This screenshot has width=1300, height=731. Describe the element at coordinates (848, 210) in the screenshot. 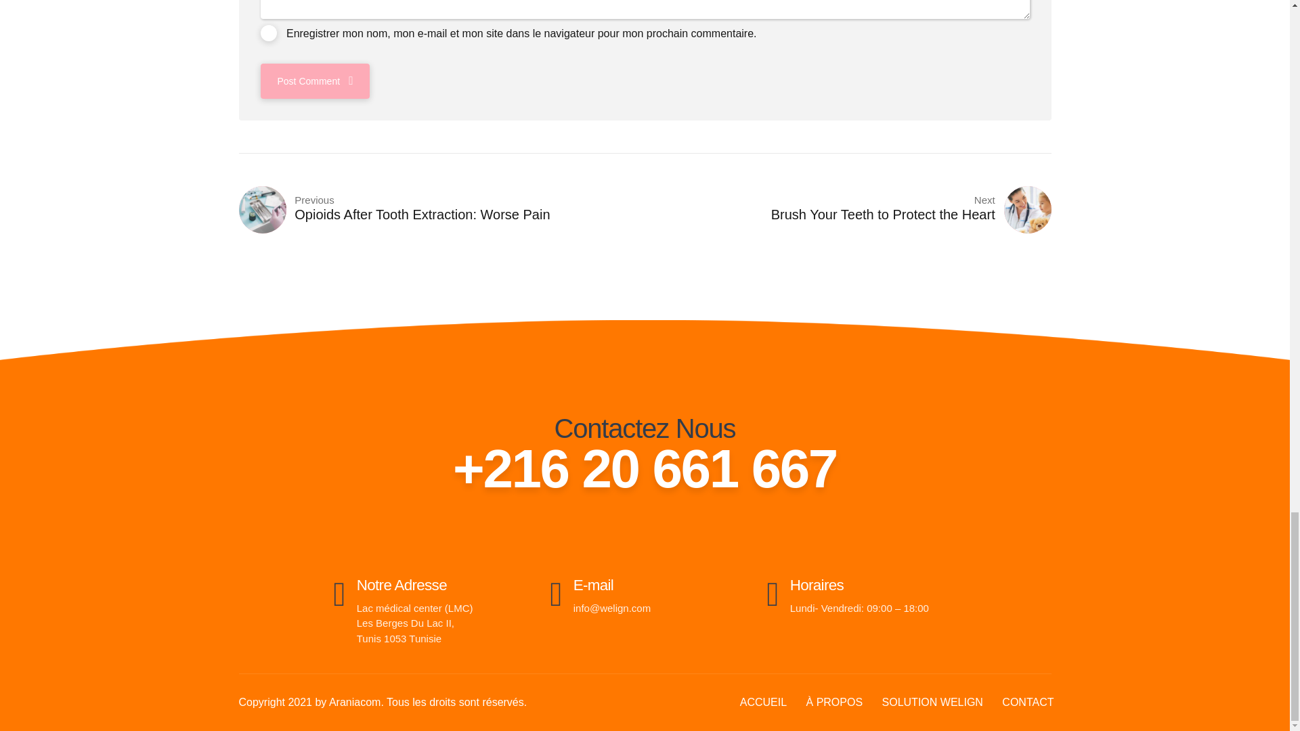

I see `SOLUTION WELIGN` at that location.